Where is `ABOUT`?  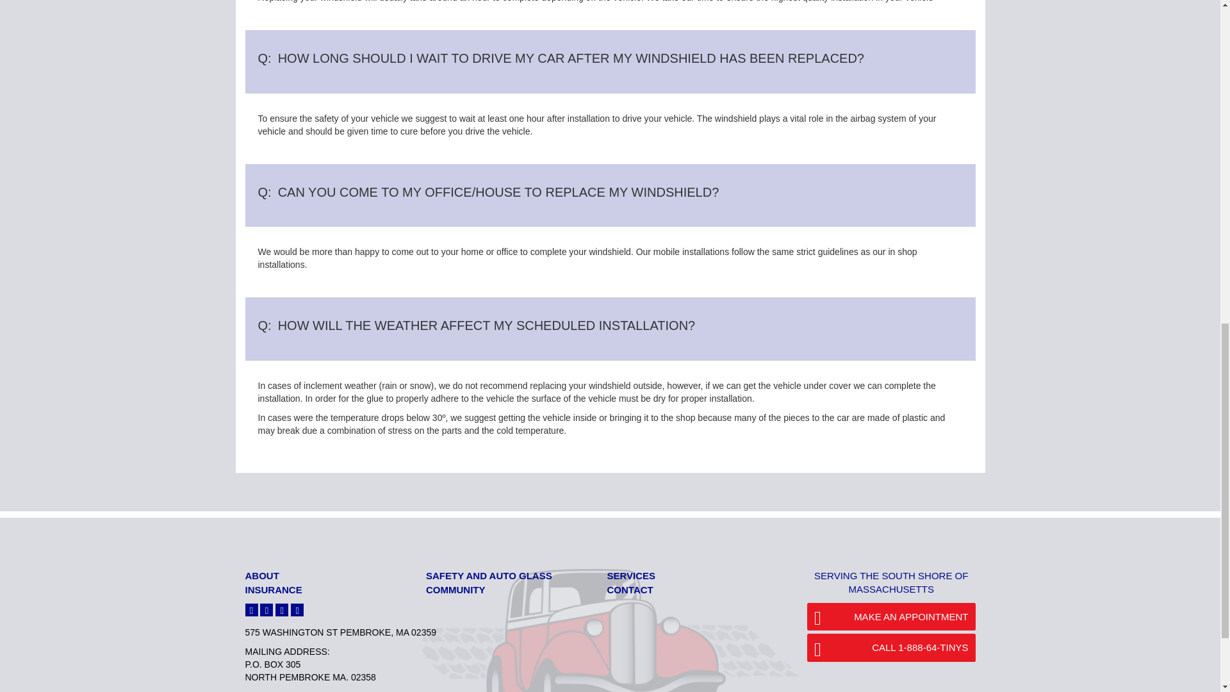
ABOUT is located at coordinates (261, 575).